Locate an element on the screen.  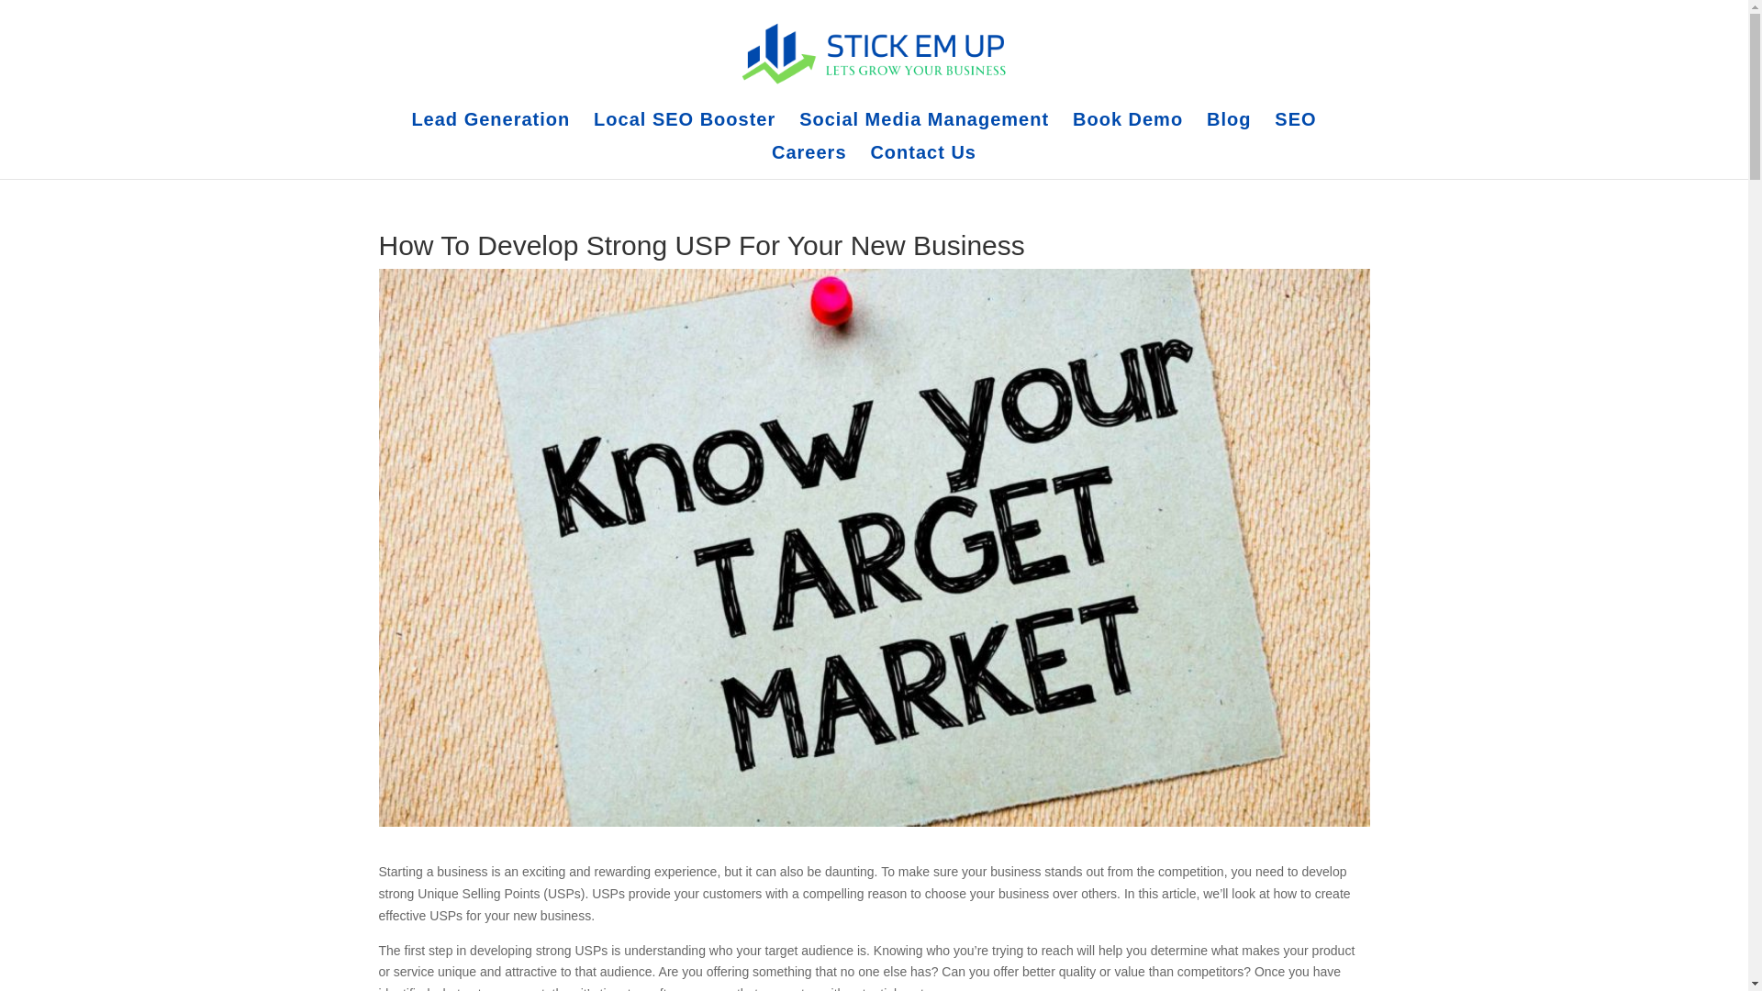
Book Demo is located at coordinates (1127, 128).